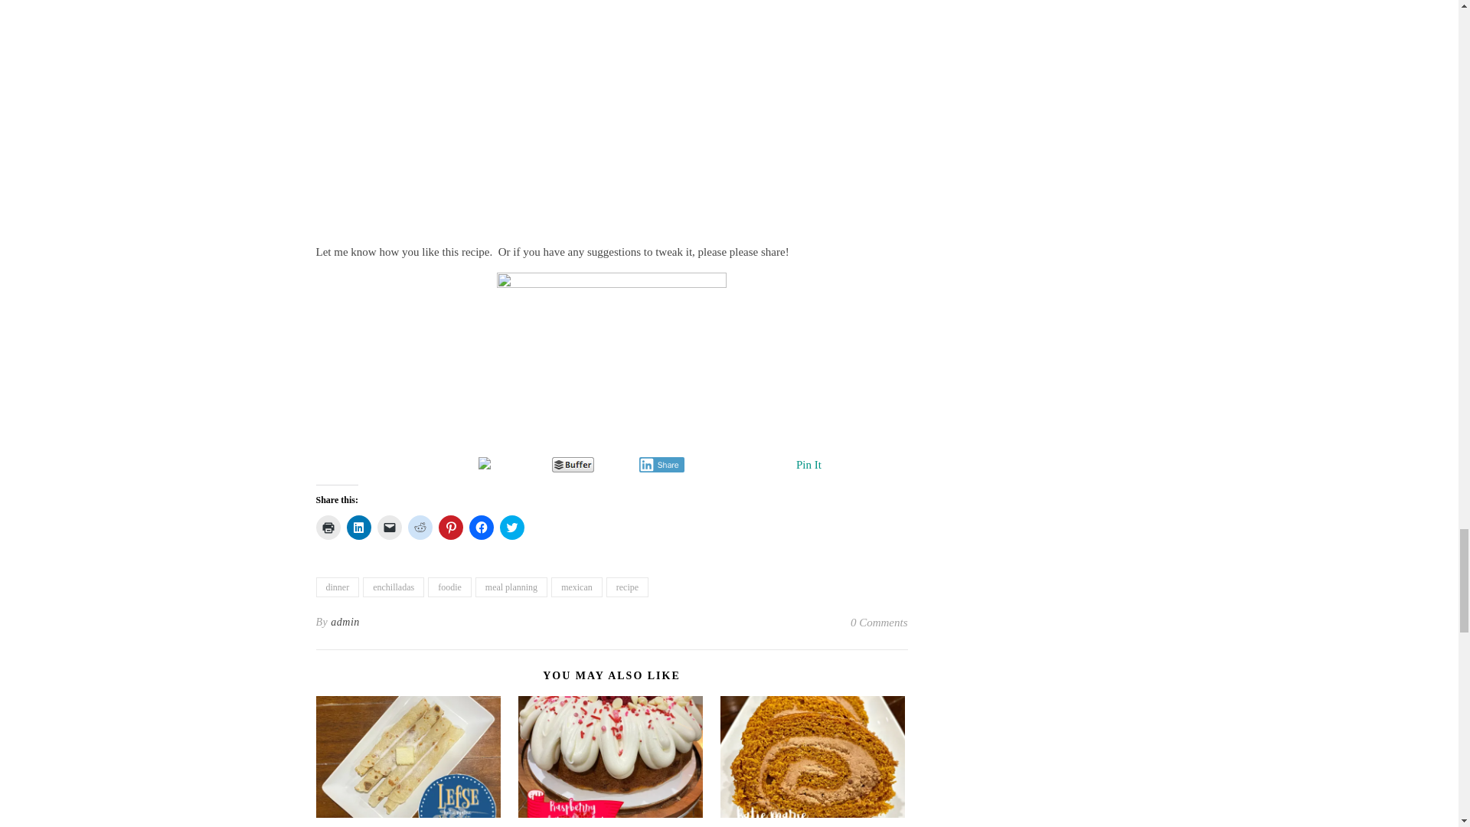 This screenshot has width=1470, height=827. Describe the element at coordinates (337, 587) in the screenshot. I see `dinner` at that location.